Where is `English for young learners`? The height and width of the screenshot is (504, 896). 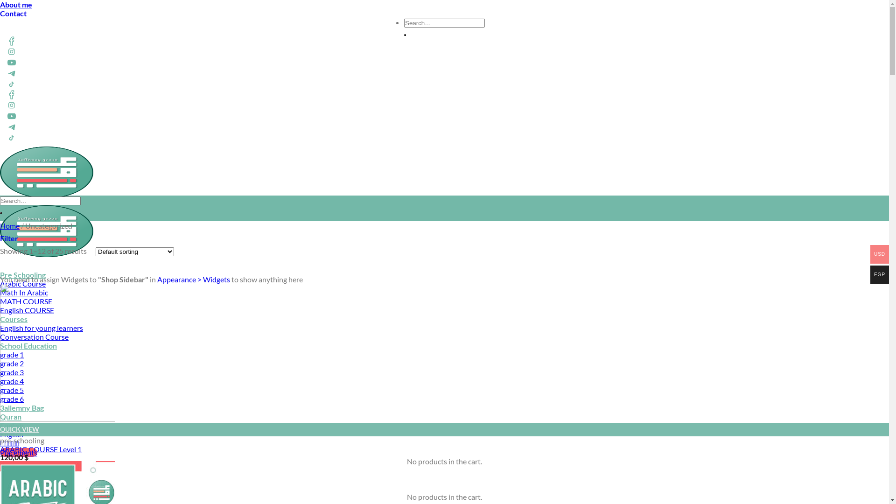
English for young learners is located at coordinates (42, 328).